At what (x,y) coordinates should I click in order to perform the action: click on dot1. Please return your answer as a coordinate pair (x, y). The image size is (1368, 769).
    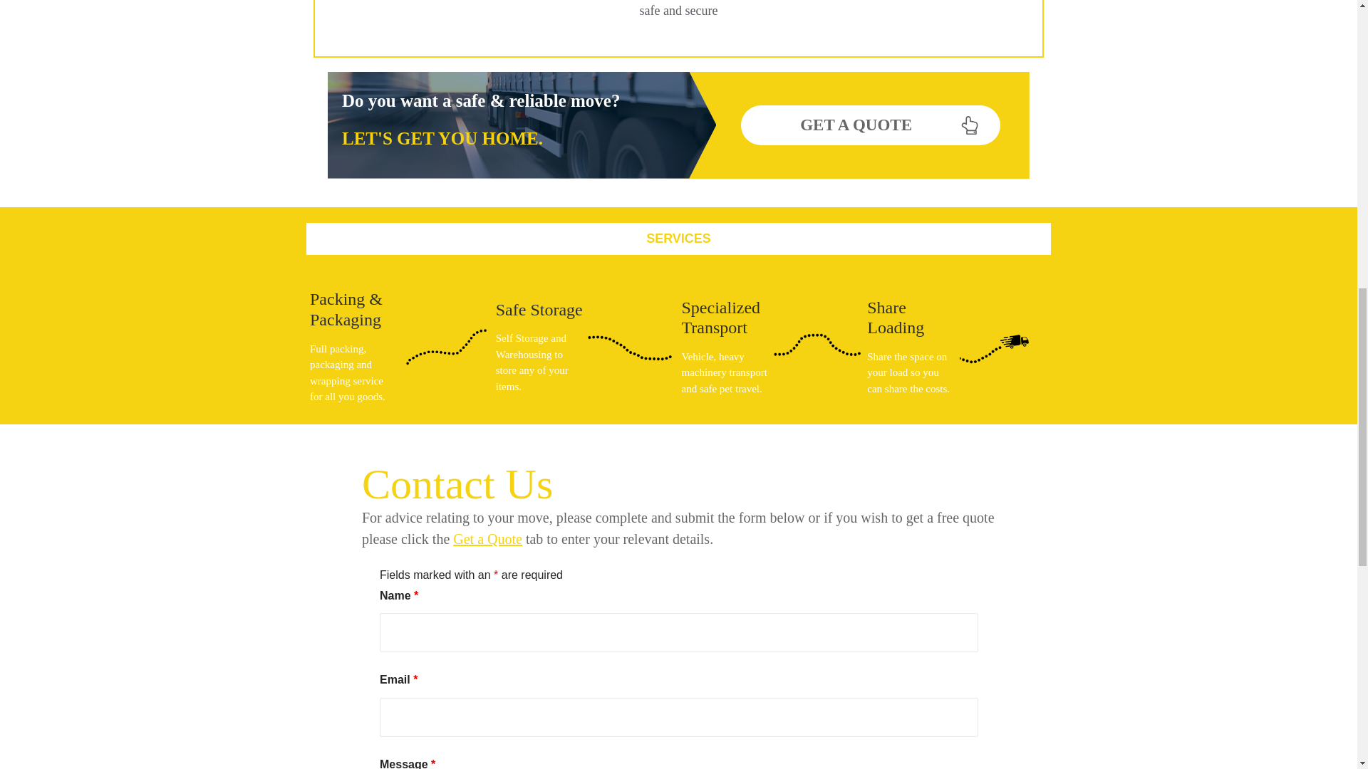
    Looking at the image, I should click on (446, 346).